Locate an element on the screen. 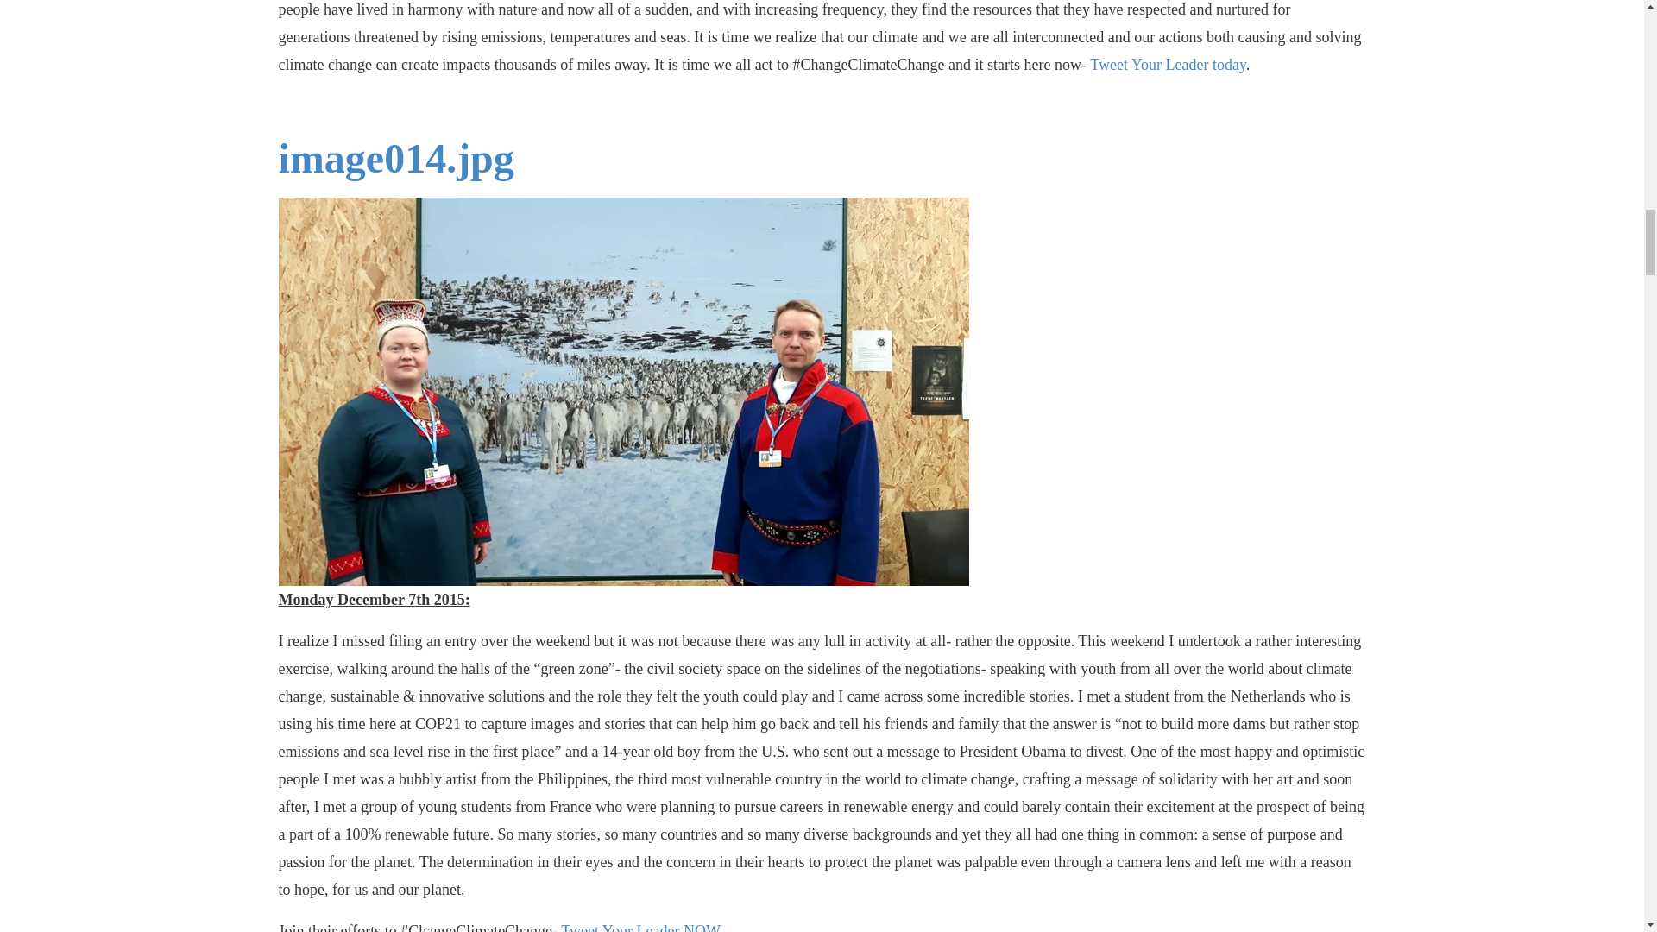 The height and width of the screenshot is (932, 1657). Tweet Your Leader today is located at coordinates (1168, 64).